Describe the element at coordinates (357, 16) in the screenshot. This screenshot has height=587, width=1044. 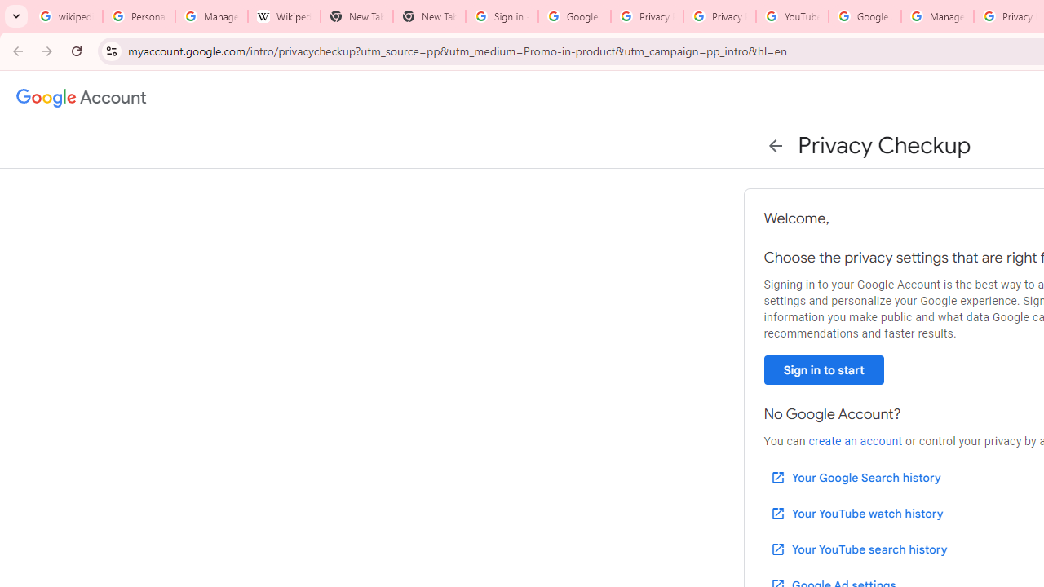
I see `New Tab` at that location.